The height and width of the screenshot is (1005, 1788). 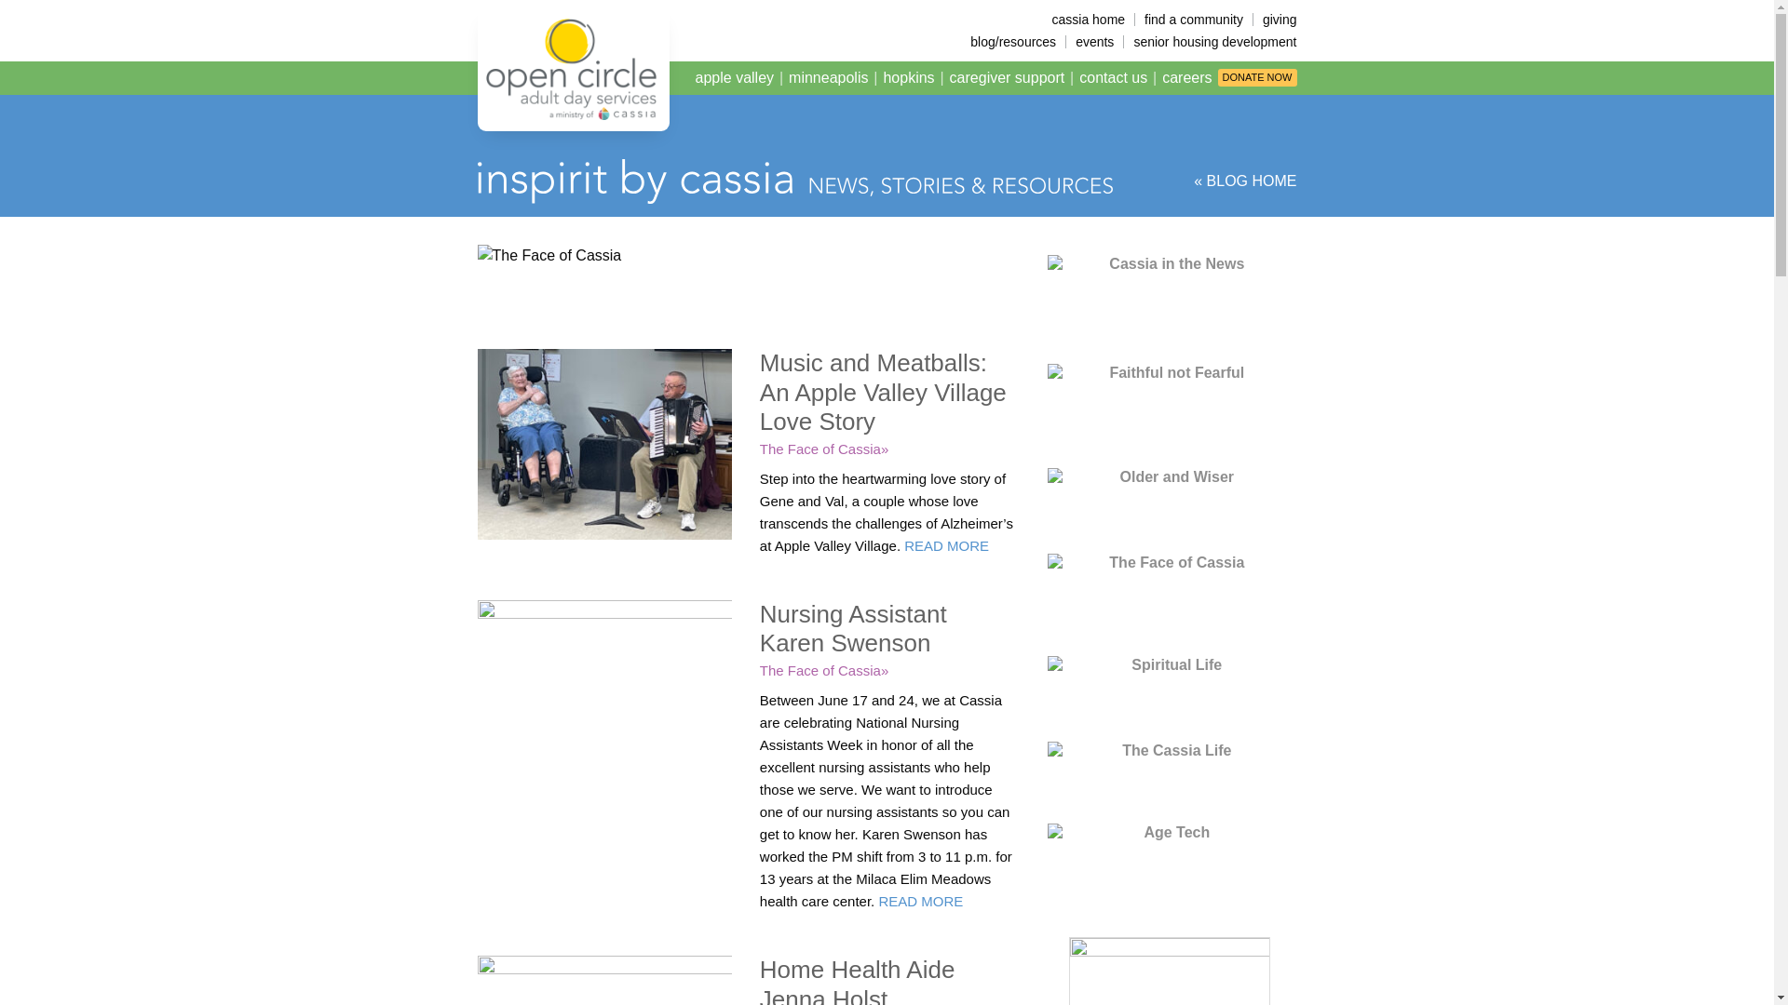 I want to click on giving, so click(x=1275, y=20).